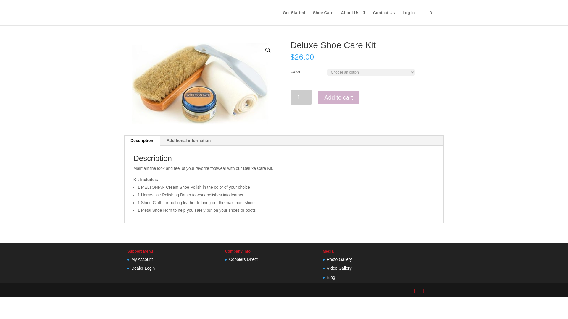  I want to click on Qty, so click(301, 97).